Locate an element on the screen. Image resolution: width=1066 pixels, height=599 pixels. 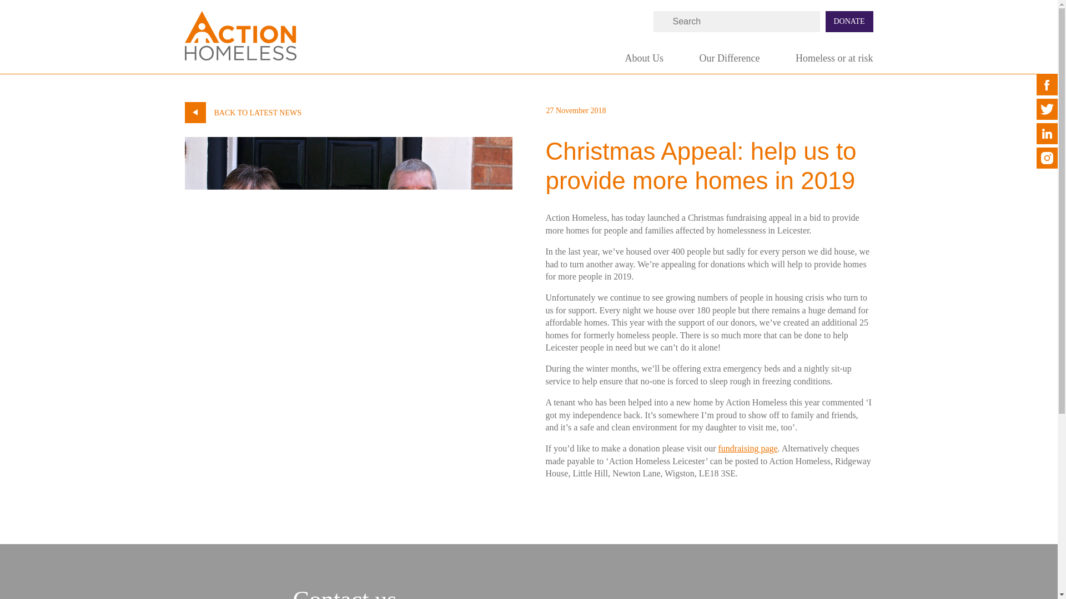
About Us is located at coordinates (644, 62).